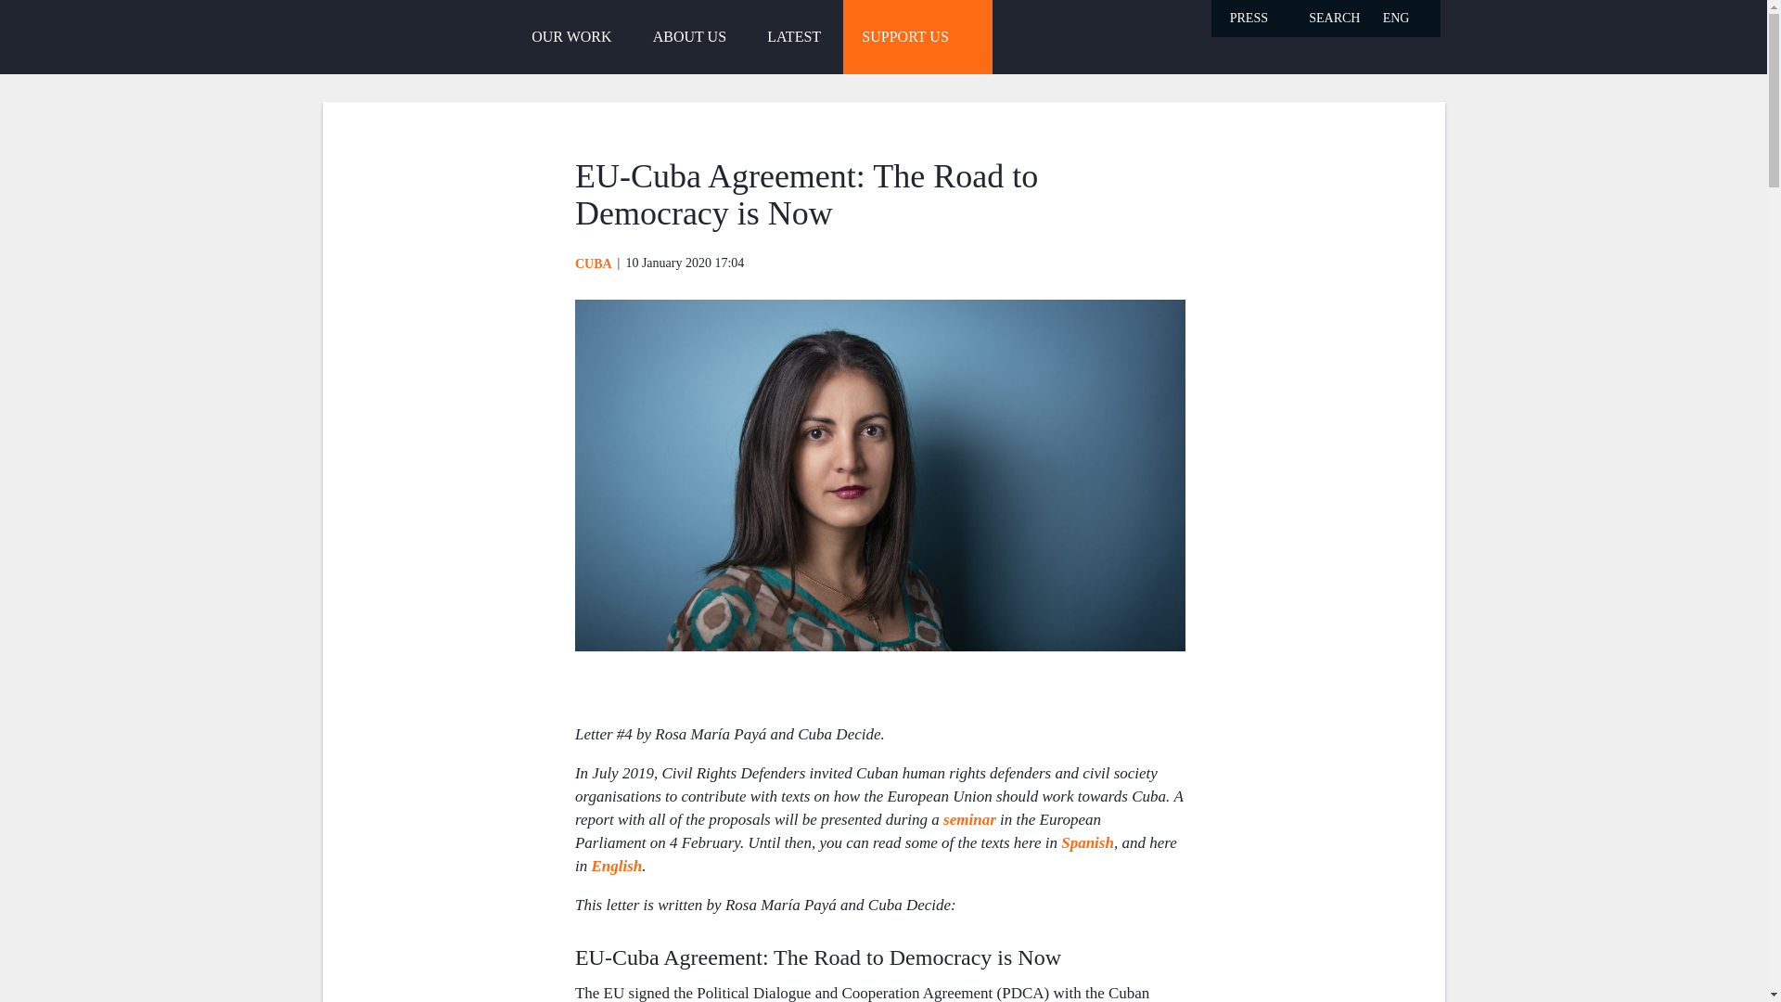 The width and height of the screenshot is (1781, 1002). What do you see at coordinates (793, 37) in the screenshot?
I see `LATEST` at bounding box center [793, 37].